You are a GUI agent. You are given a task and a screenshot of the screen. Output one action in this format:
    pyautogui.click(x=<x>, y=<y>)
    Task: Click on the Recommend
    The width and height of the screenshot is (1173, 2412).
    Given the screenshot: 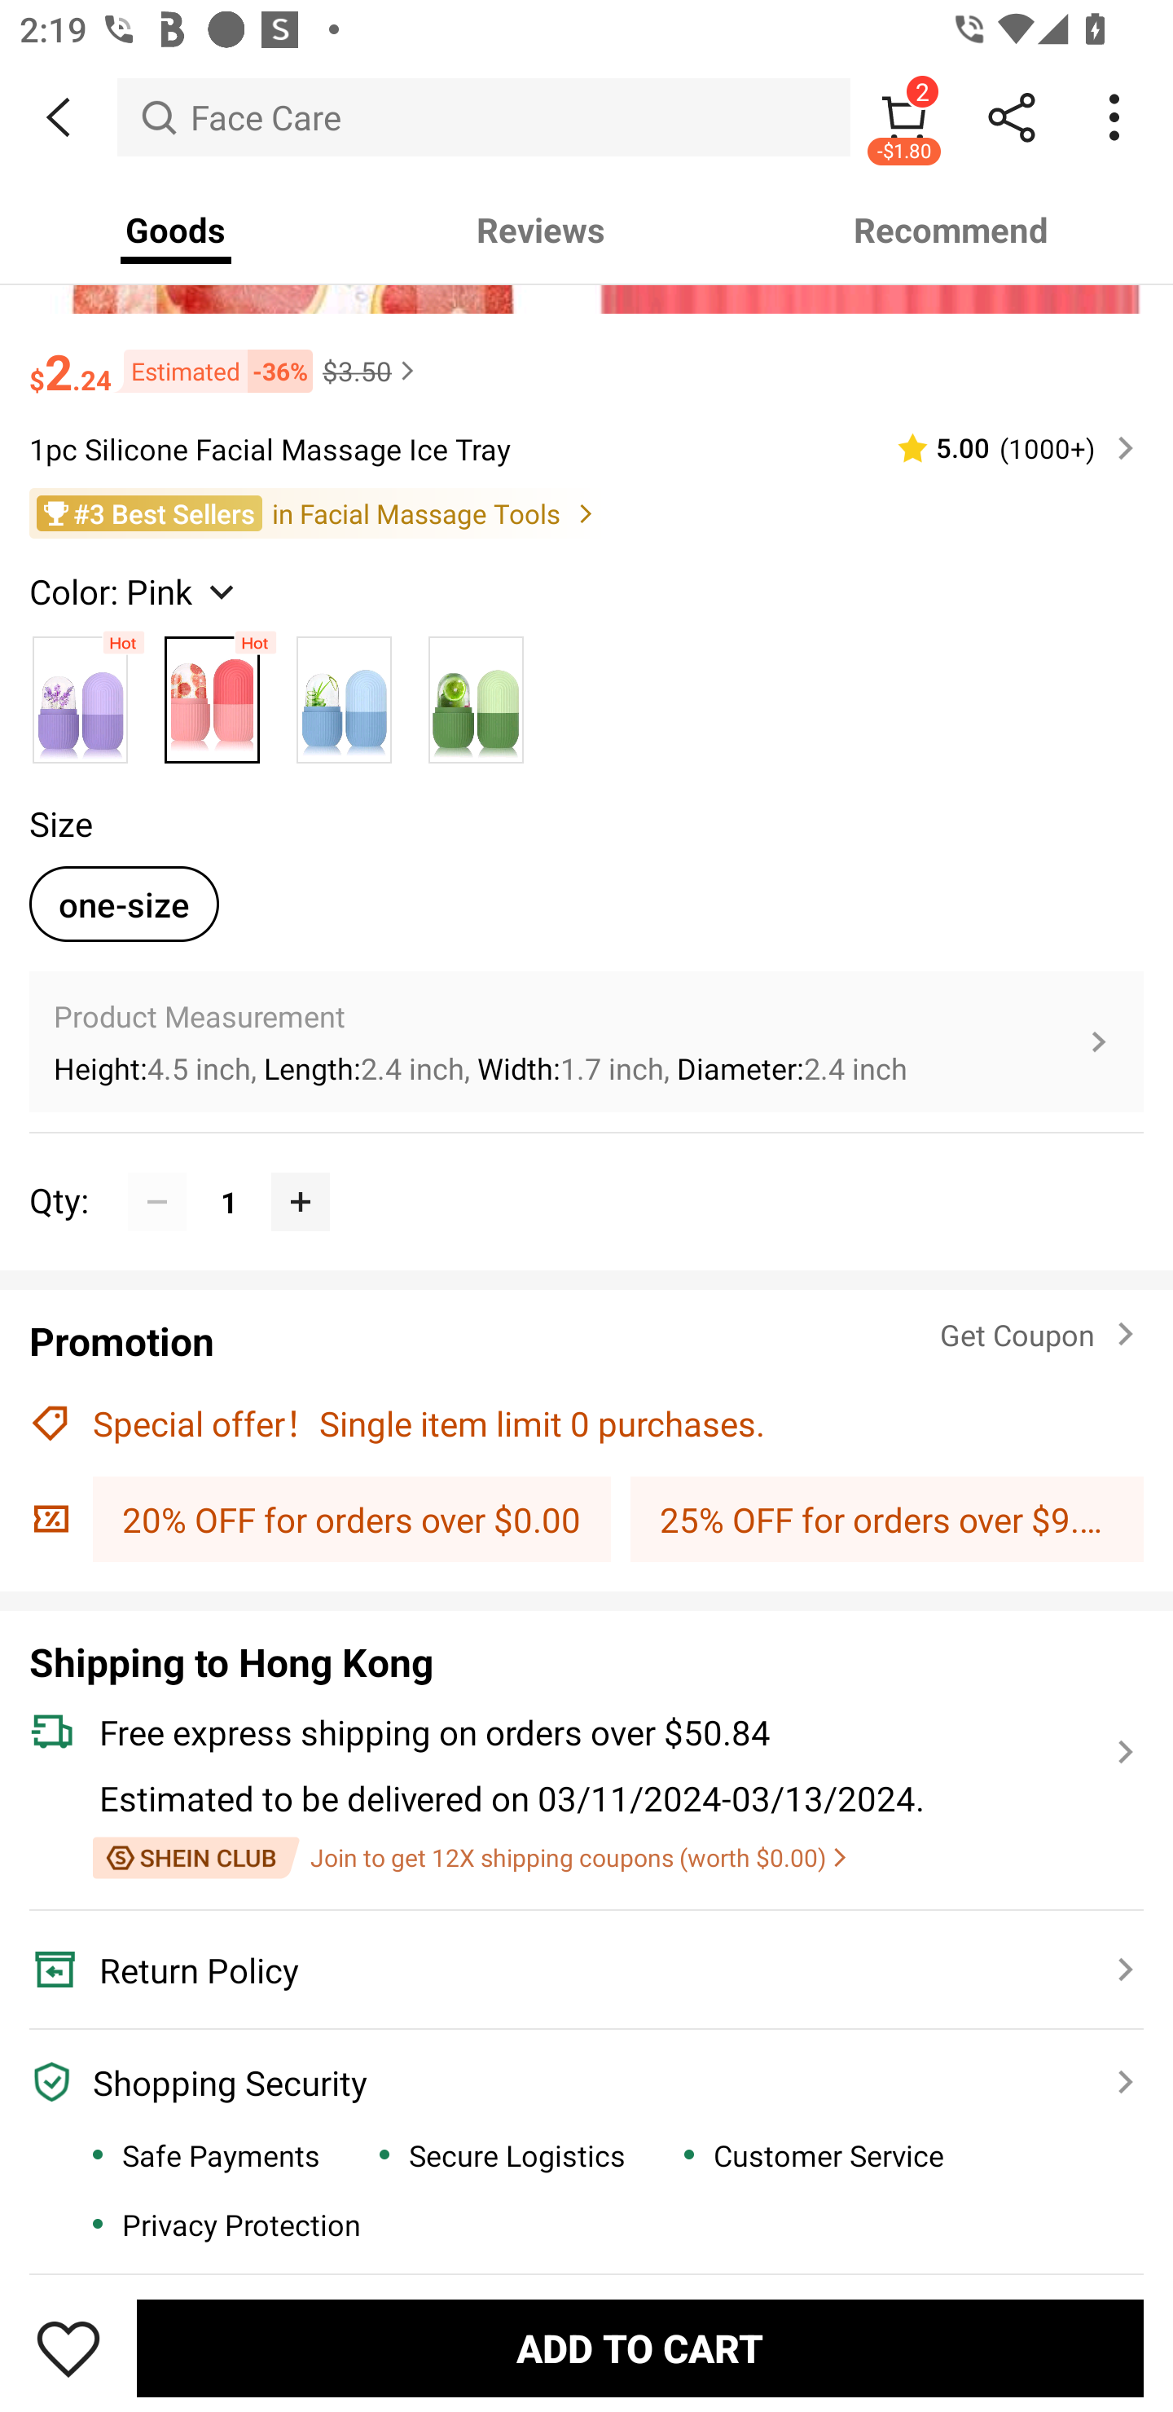 What is the action you would take?
    pyautogui.click(x=951, y=230)
    